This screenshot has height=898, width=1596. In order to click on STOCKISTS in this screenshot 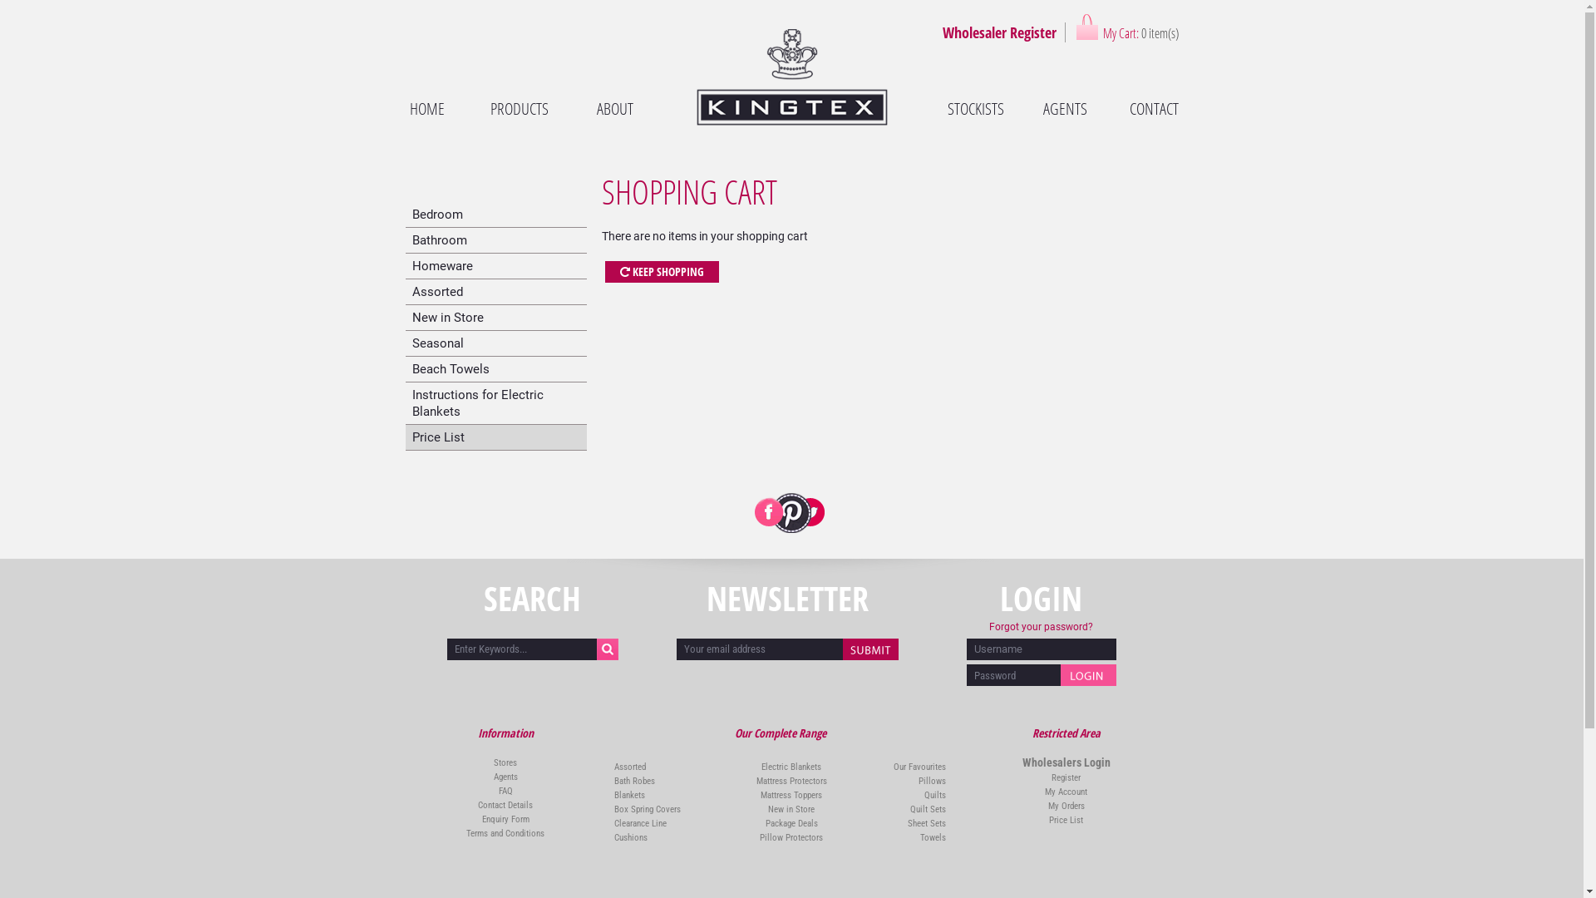, I will do `click(976, 109)`.